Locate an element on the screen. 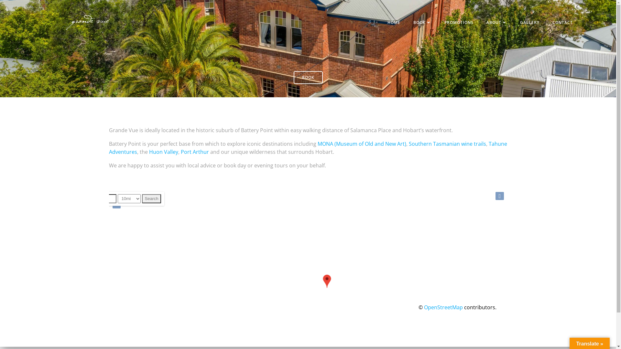 The width and height of the screenshot is (621, 349). GALLERY is located at coordinates (530, 23).